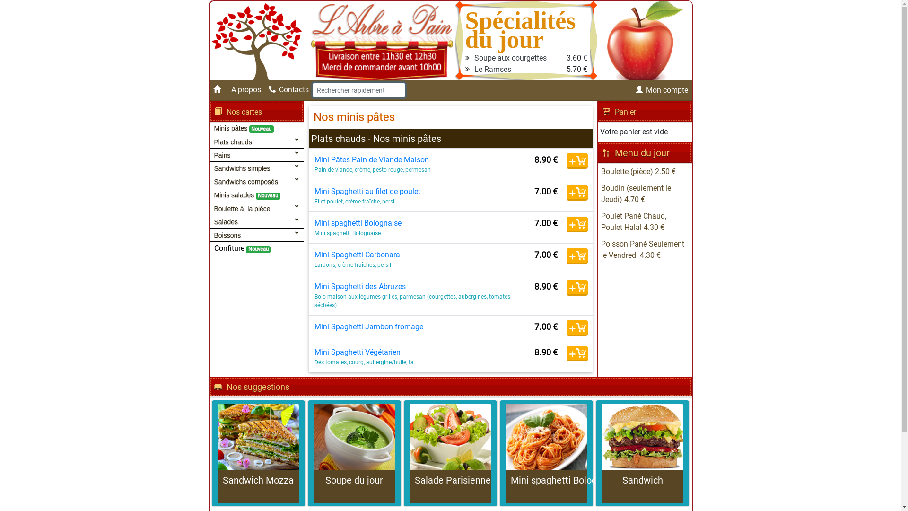 The height and width of the screenshot is (511, 908). What do you see at coordinates (359, 287) in the screenshot?
I see `Mini Spaghetti des Abruzes` at bounding box center [359, 287].